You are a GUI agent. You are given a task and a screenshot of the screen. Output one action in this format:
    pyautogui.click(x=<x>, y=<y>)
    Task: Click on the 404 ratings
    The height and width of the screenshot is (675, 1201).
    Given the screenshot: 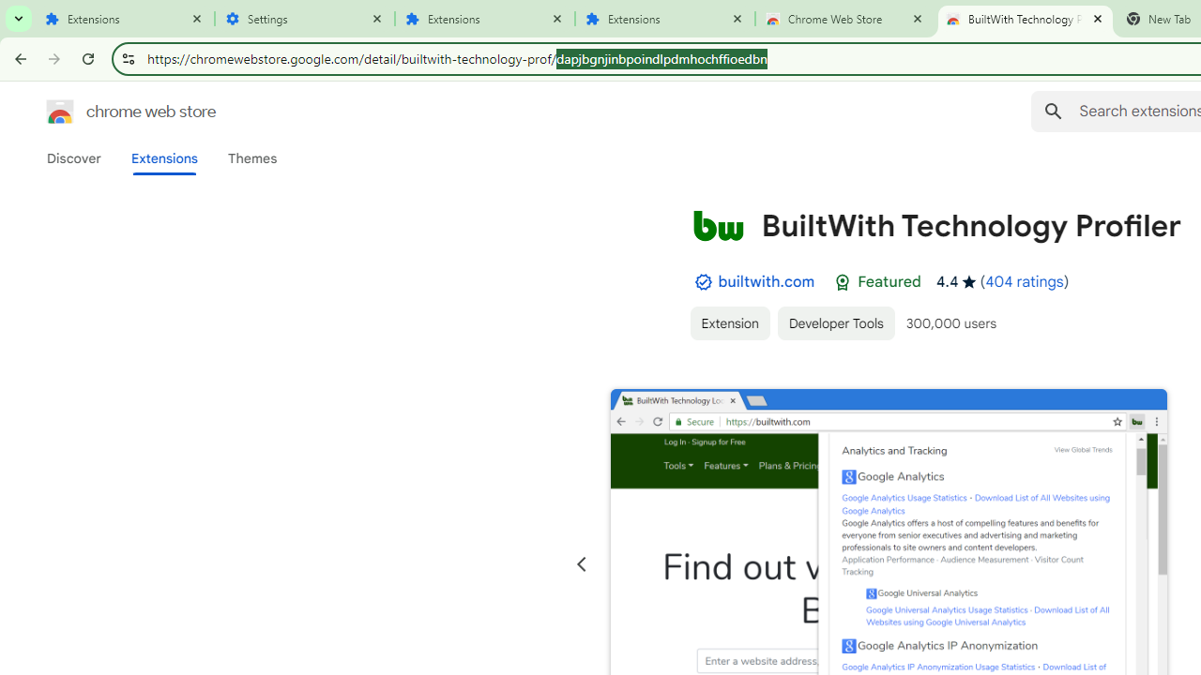 What is the action you would take?
    pyautogui.click(x=1025, y=281)
    